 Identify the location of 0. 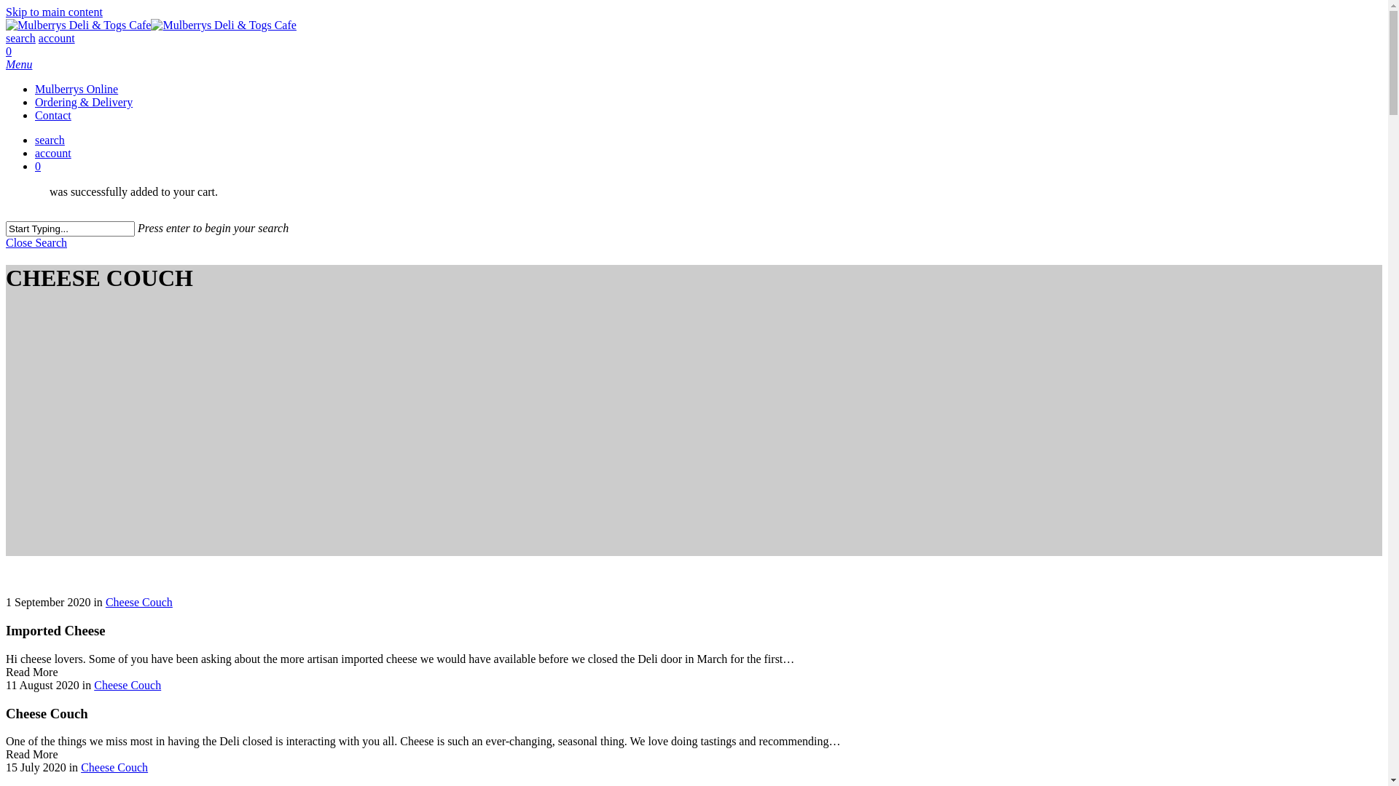
(708, 167).